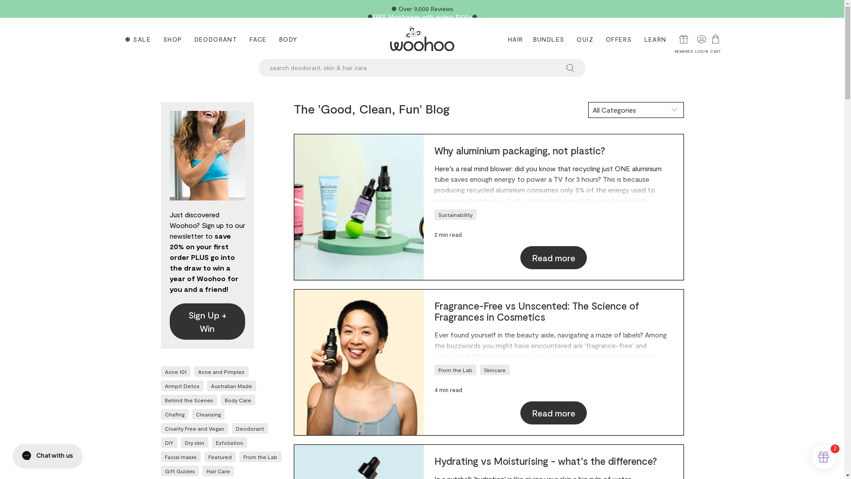  I want to click on Chafing, so click(175, 414).